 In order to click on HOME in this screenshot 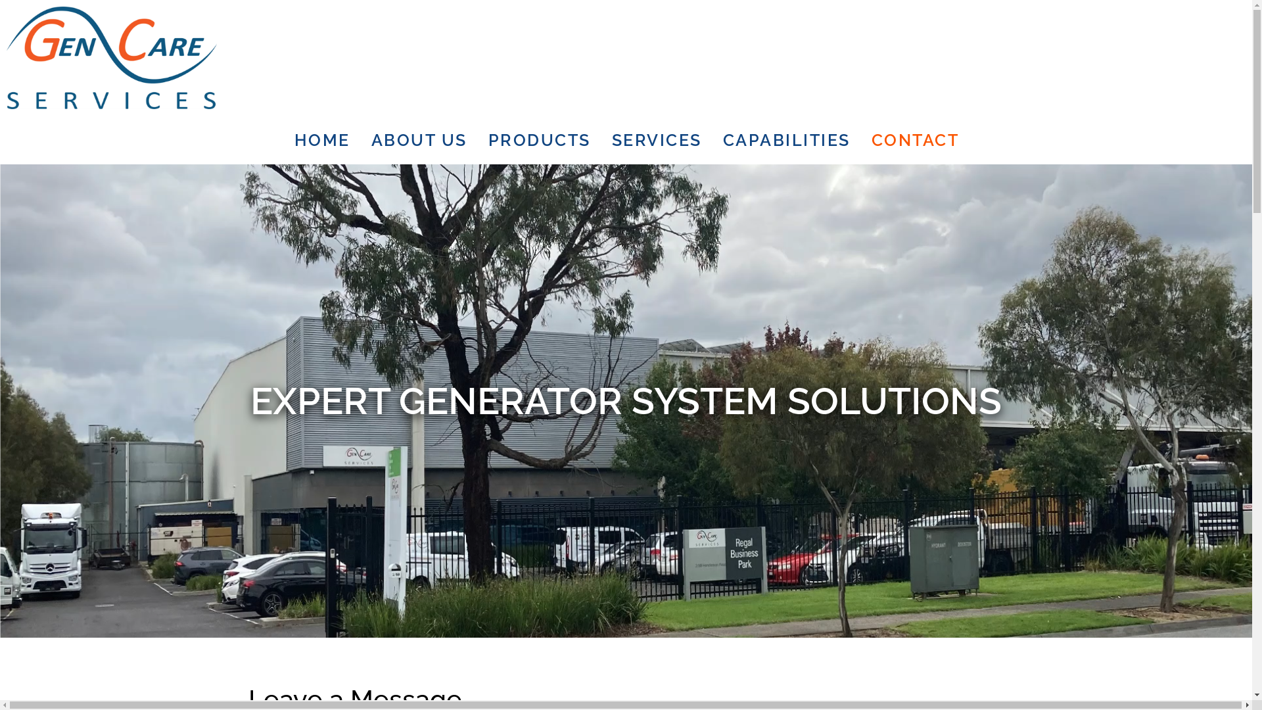, I will do `click(322, 139)`.